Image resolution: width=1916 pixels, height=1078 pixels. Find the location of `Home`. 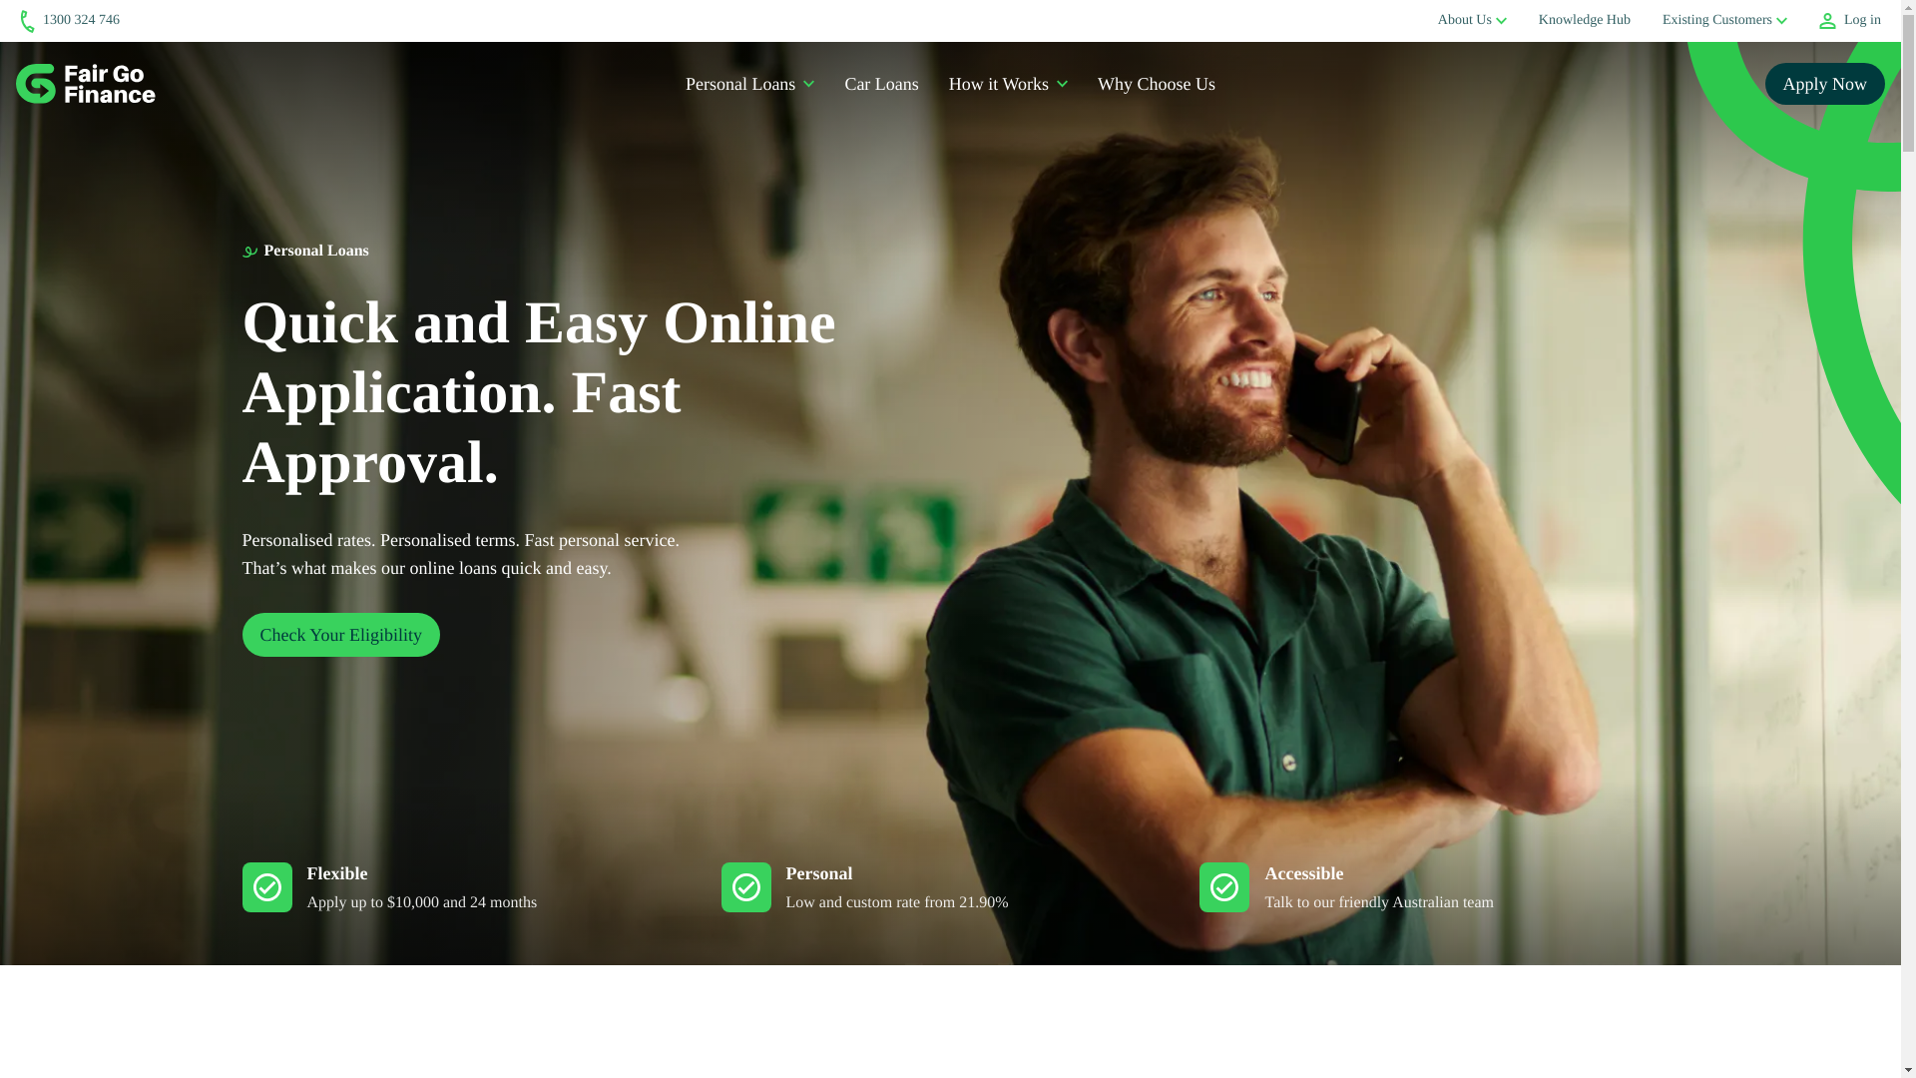

Home is located at coordinates (85, 83).